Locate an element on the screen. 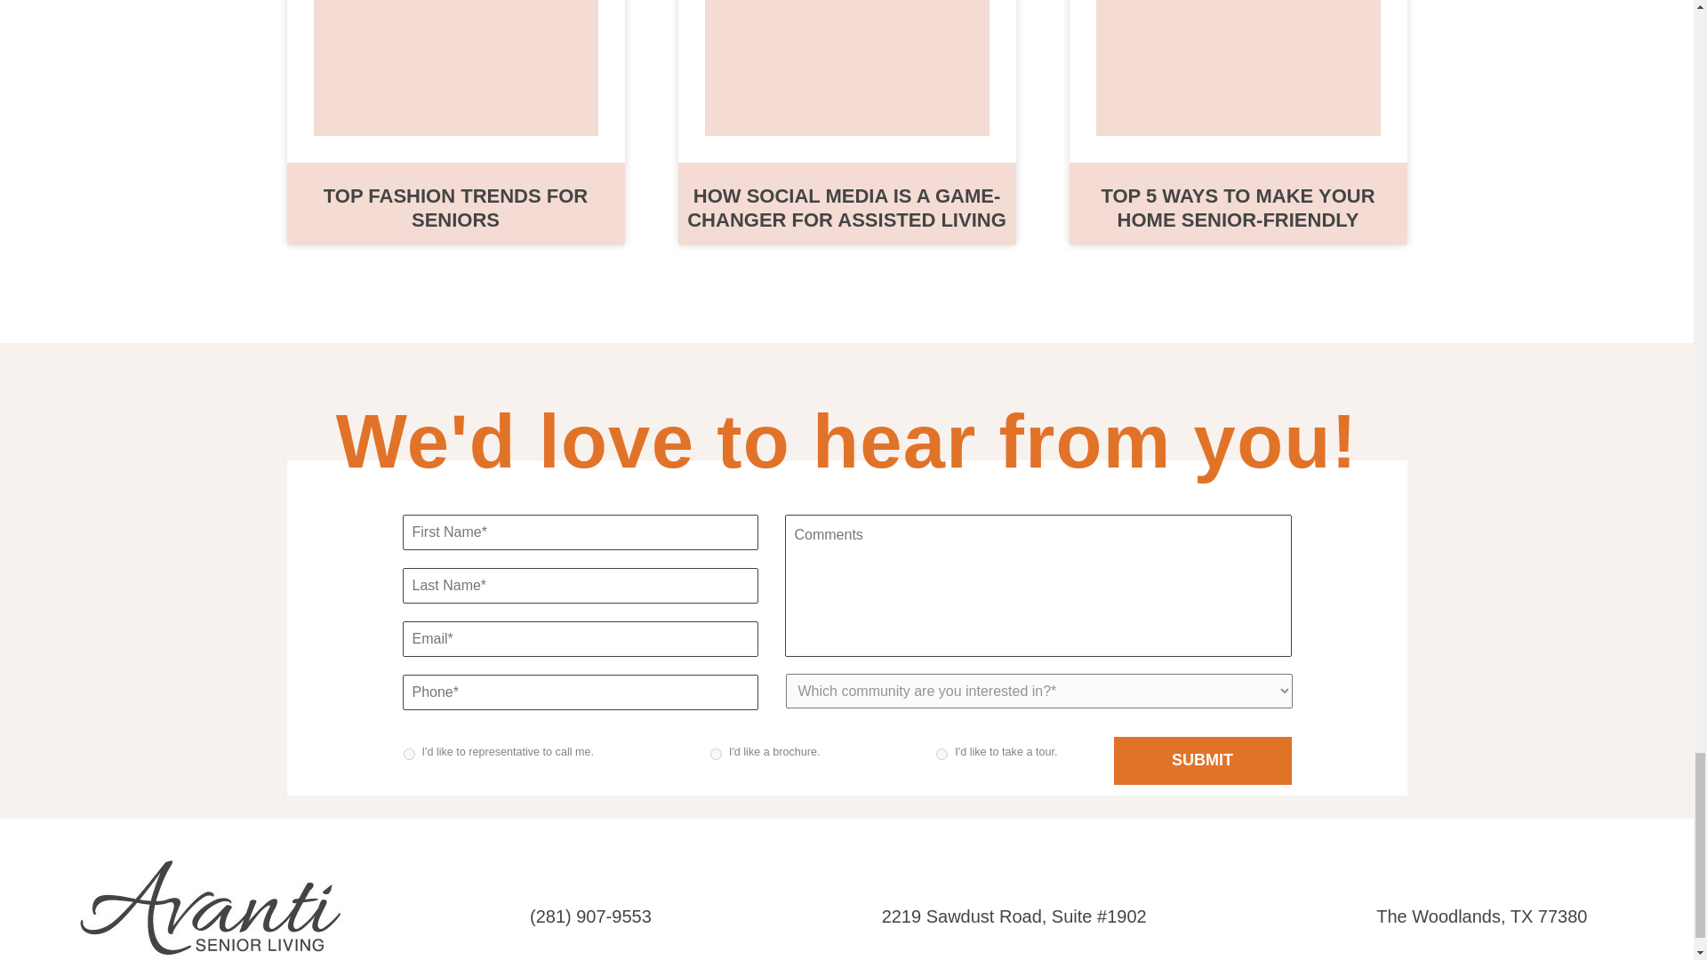 This screenshot has width=1707, height=960. I'd like to representative to call me. is located at coordinates (409, 754).